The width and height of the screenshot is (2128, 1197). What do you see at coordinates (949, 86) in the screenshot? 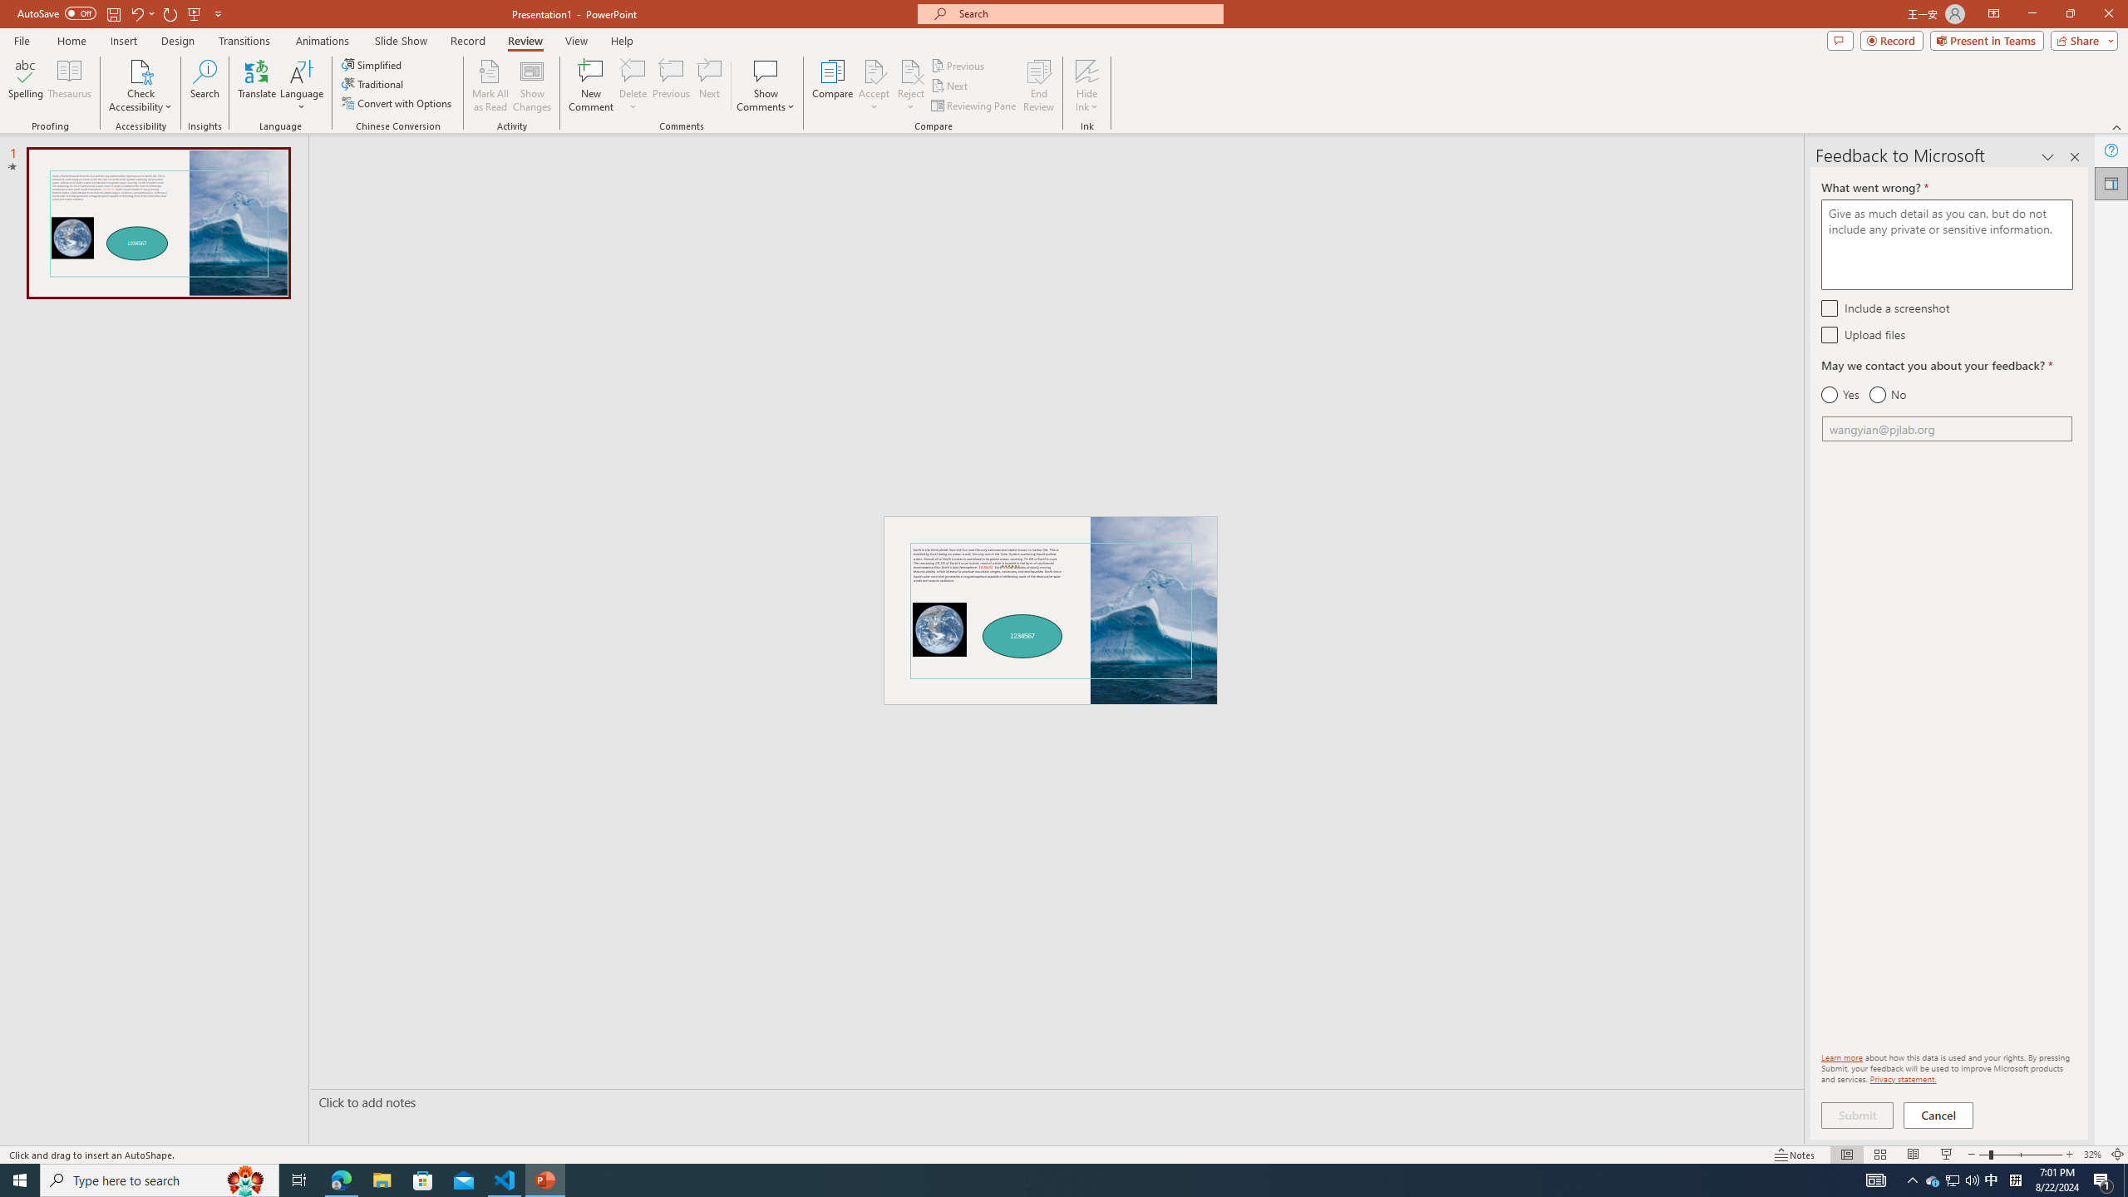
I see `Next` at bounding box center [949, 86].